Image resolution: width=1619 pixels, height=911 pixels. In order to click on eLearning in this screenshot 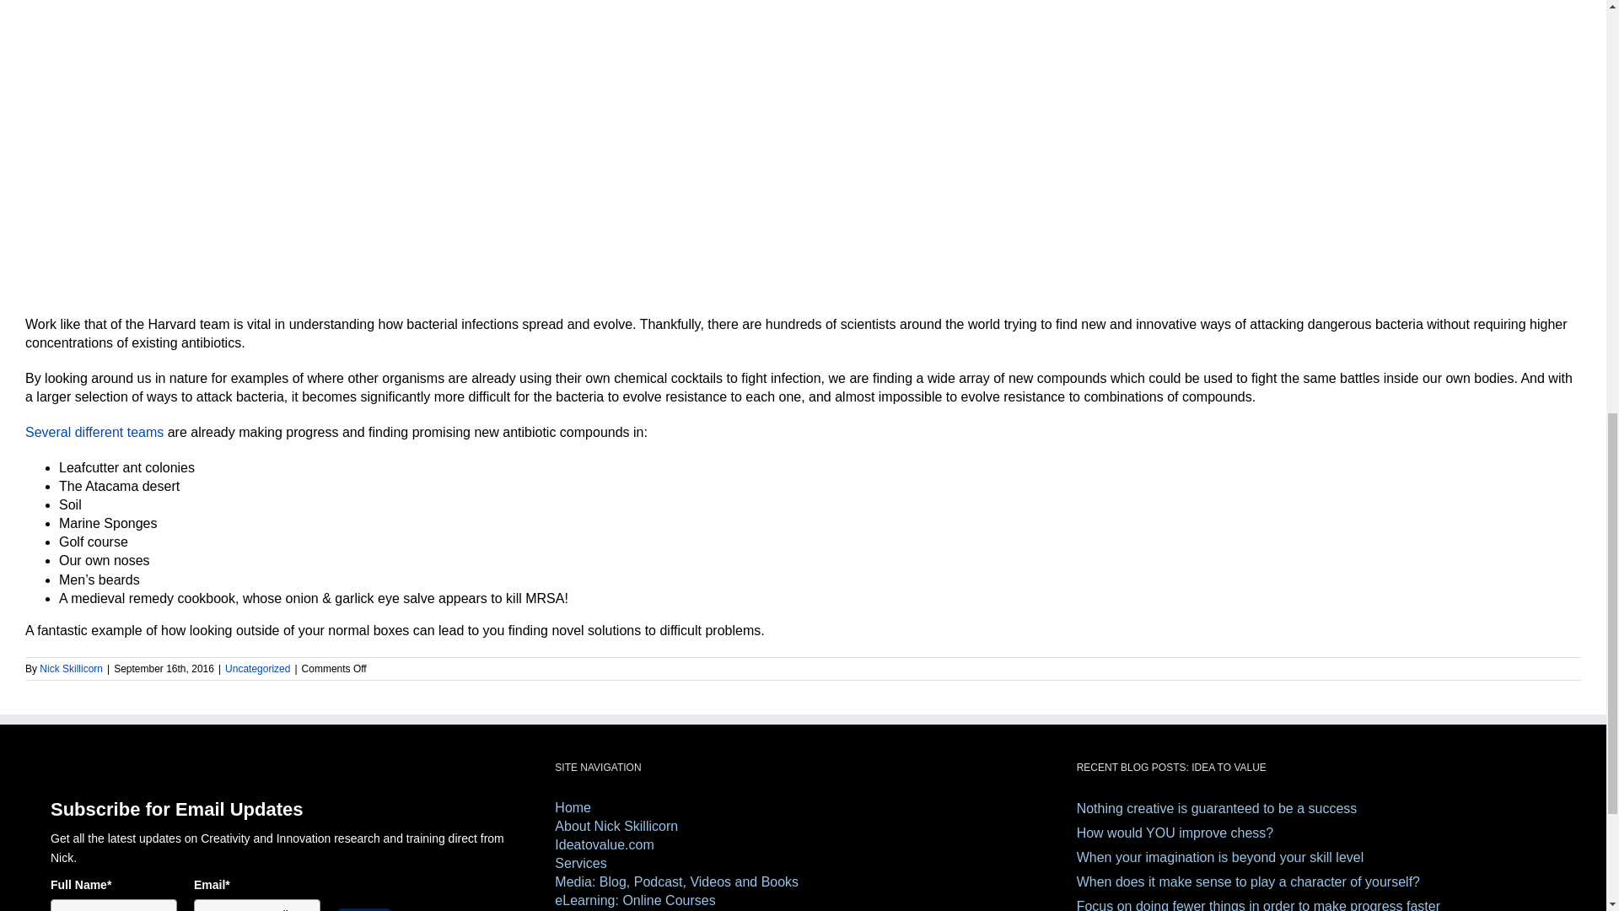, I will do `click(803, 901)`.